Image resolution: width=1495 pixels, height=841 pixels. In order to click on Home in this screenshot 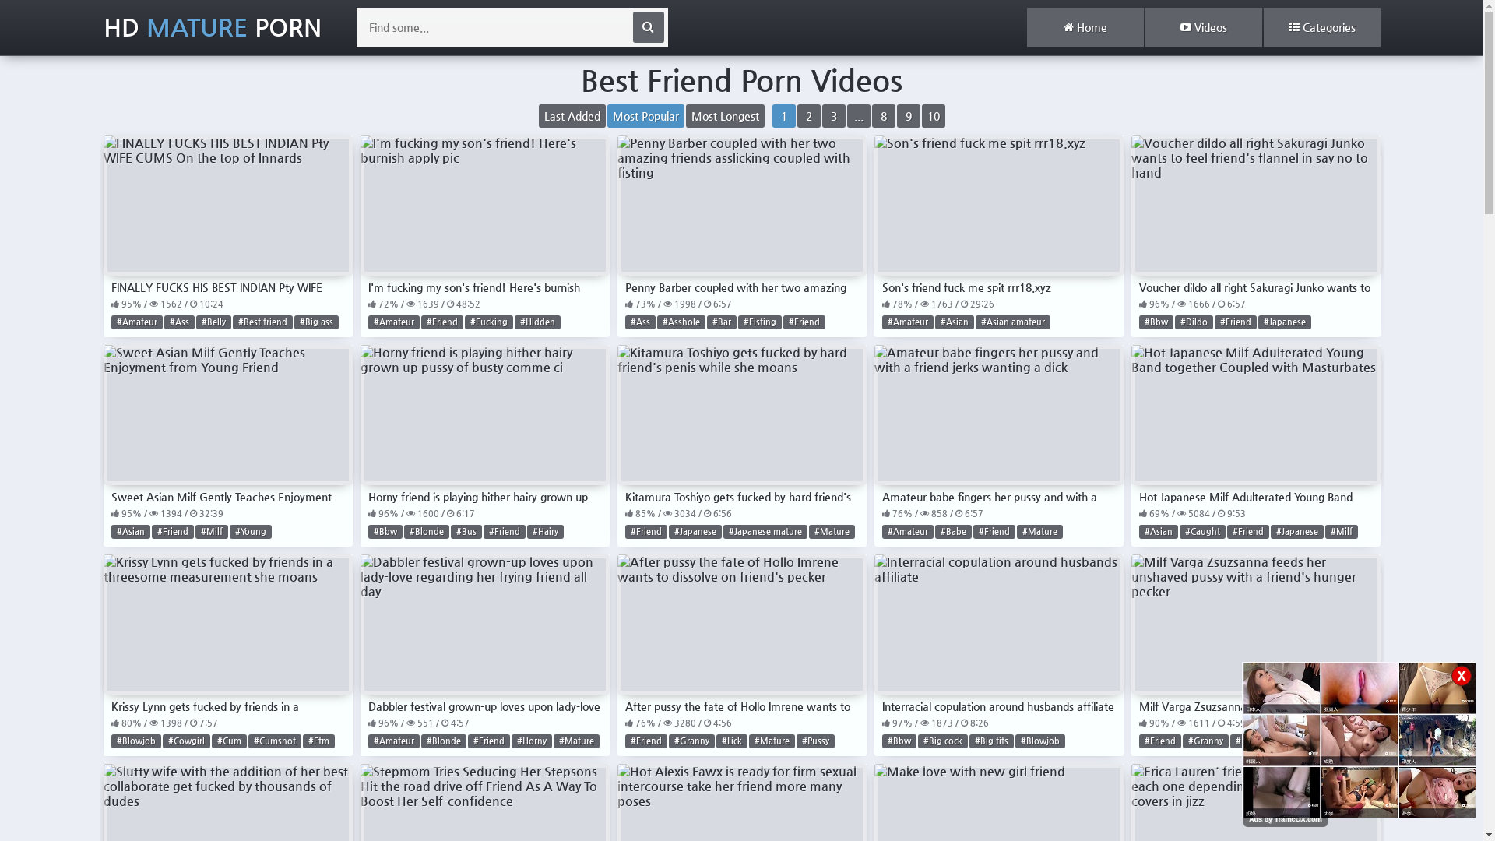, I will do `click(1085, 27)`.